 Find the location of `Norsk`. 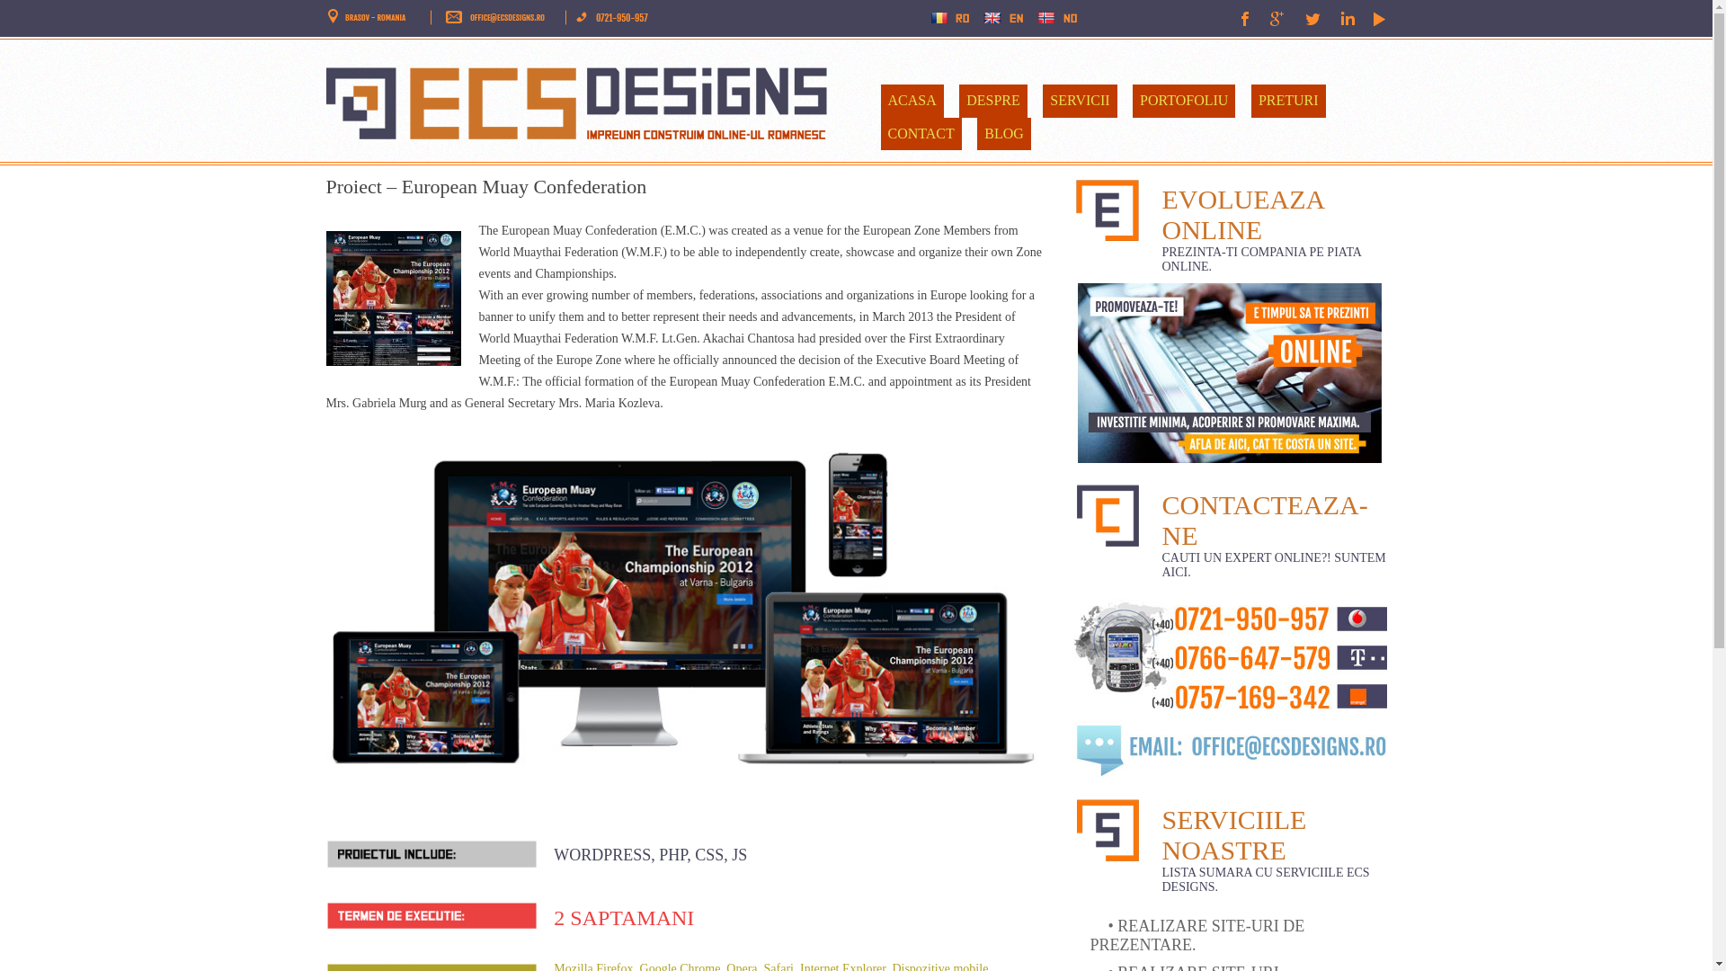

Norsk is located at coordinates (1055, 20).